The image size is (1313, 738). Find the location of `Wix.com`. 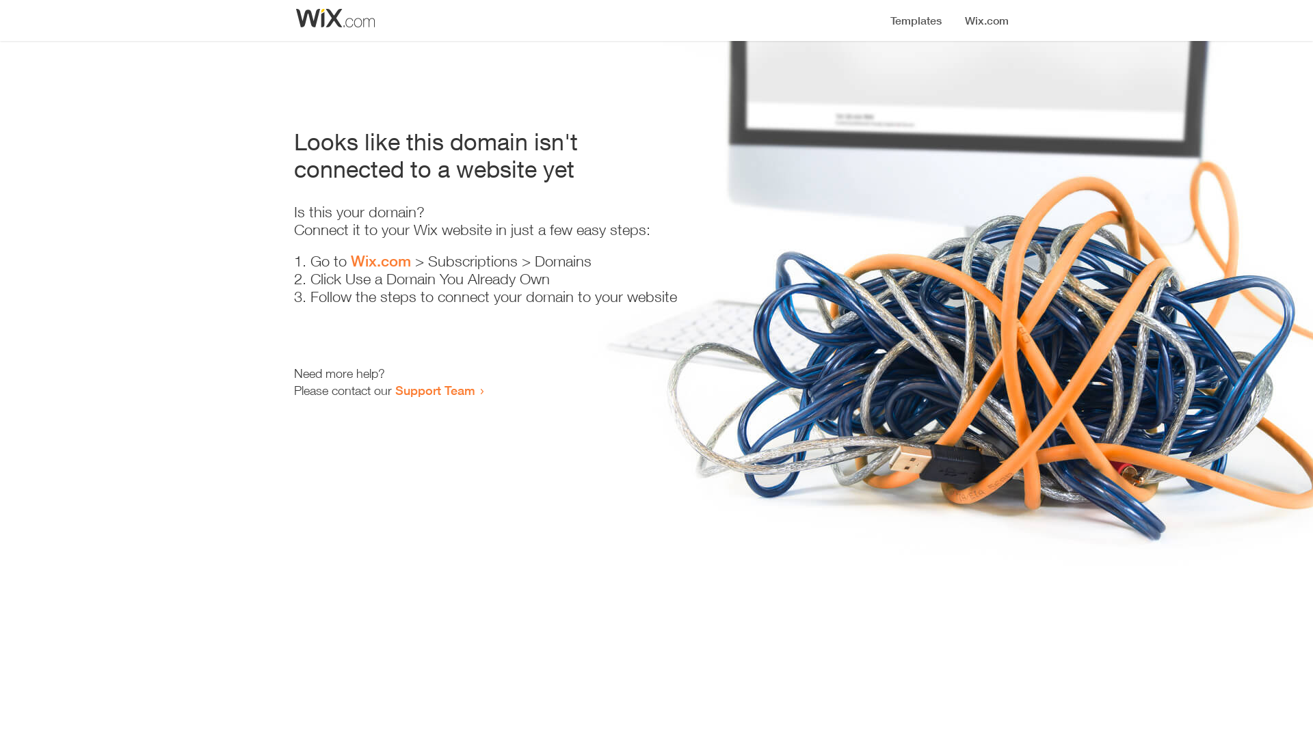

Wix.com is located at coordinates (381, 261).